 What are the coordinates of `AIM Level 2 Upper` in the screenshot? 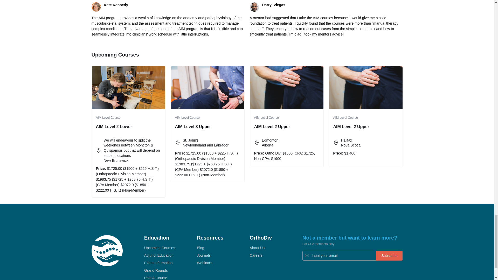 It's located at (365, 88).